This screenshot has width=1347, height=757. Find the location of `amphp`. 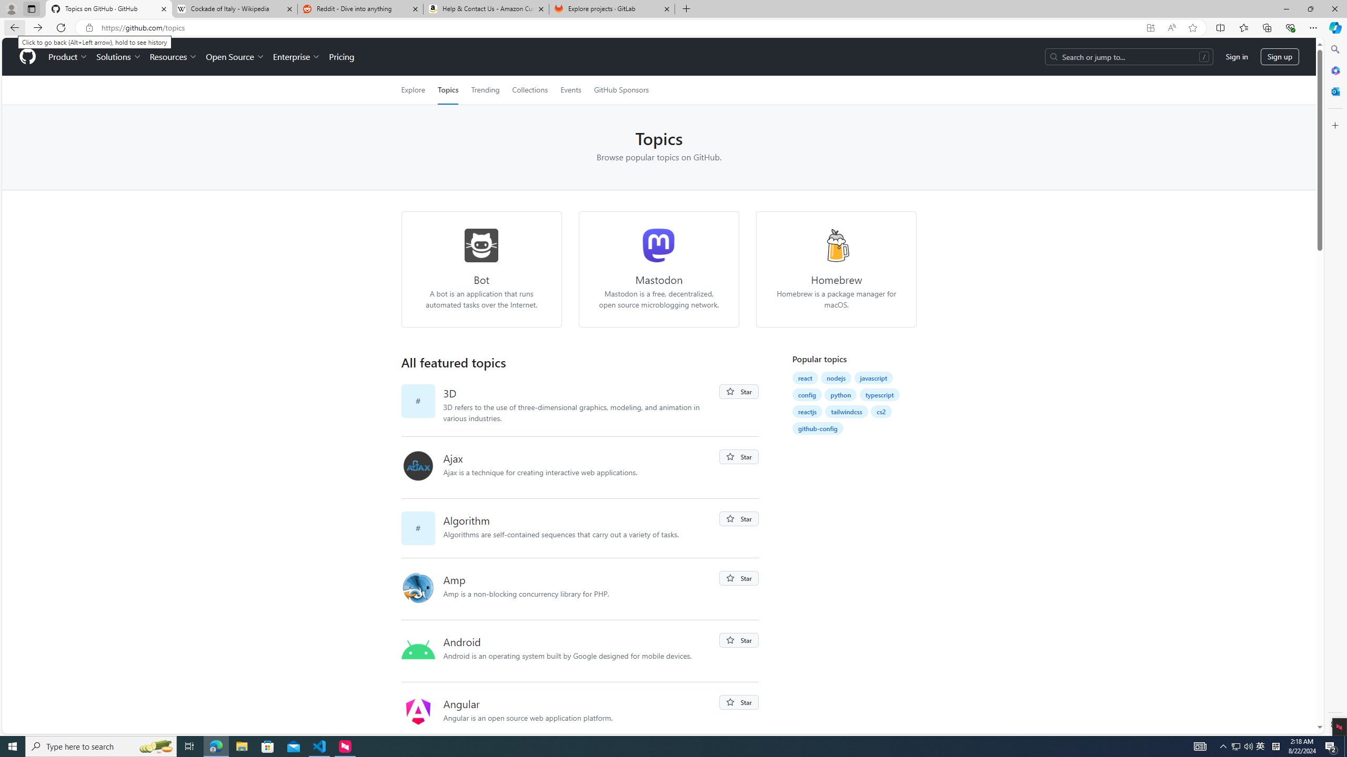

amphp is located at coordinates (422, 589).